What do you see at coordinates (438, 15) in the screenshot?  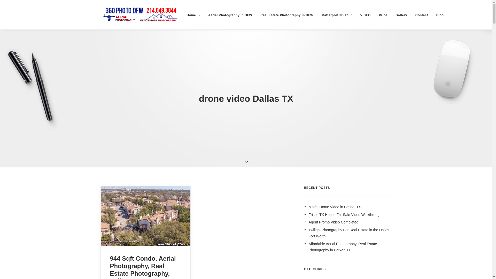 I see `Blog` at bounding box center [438, 15].